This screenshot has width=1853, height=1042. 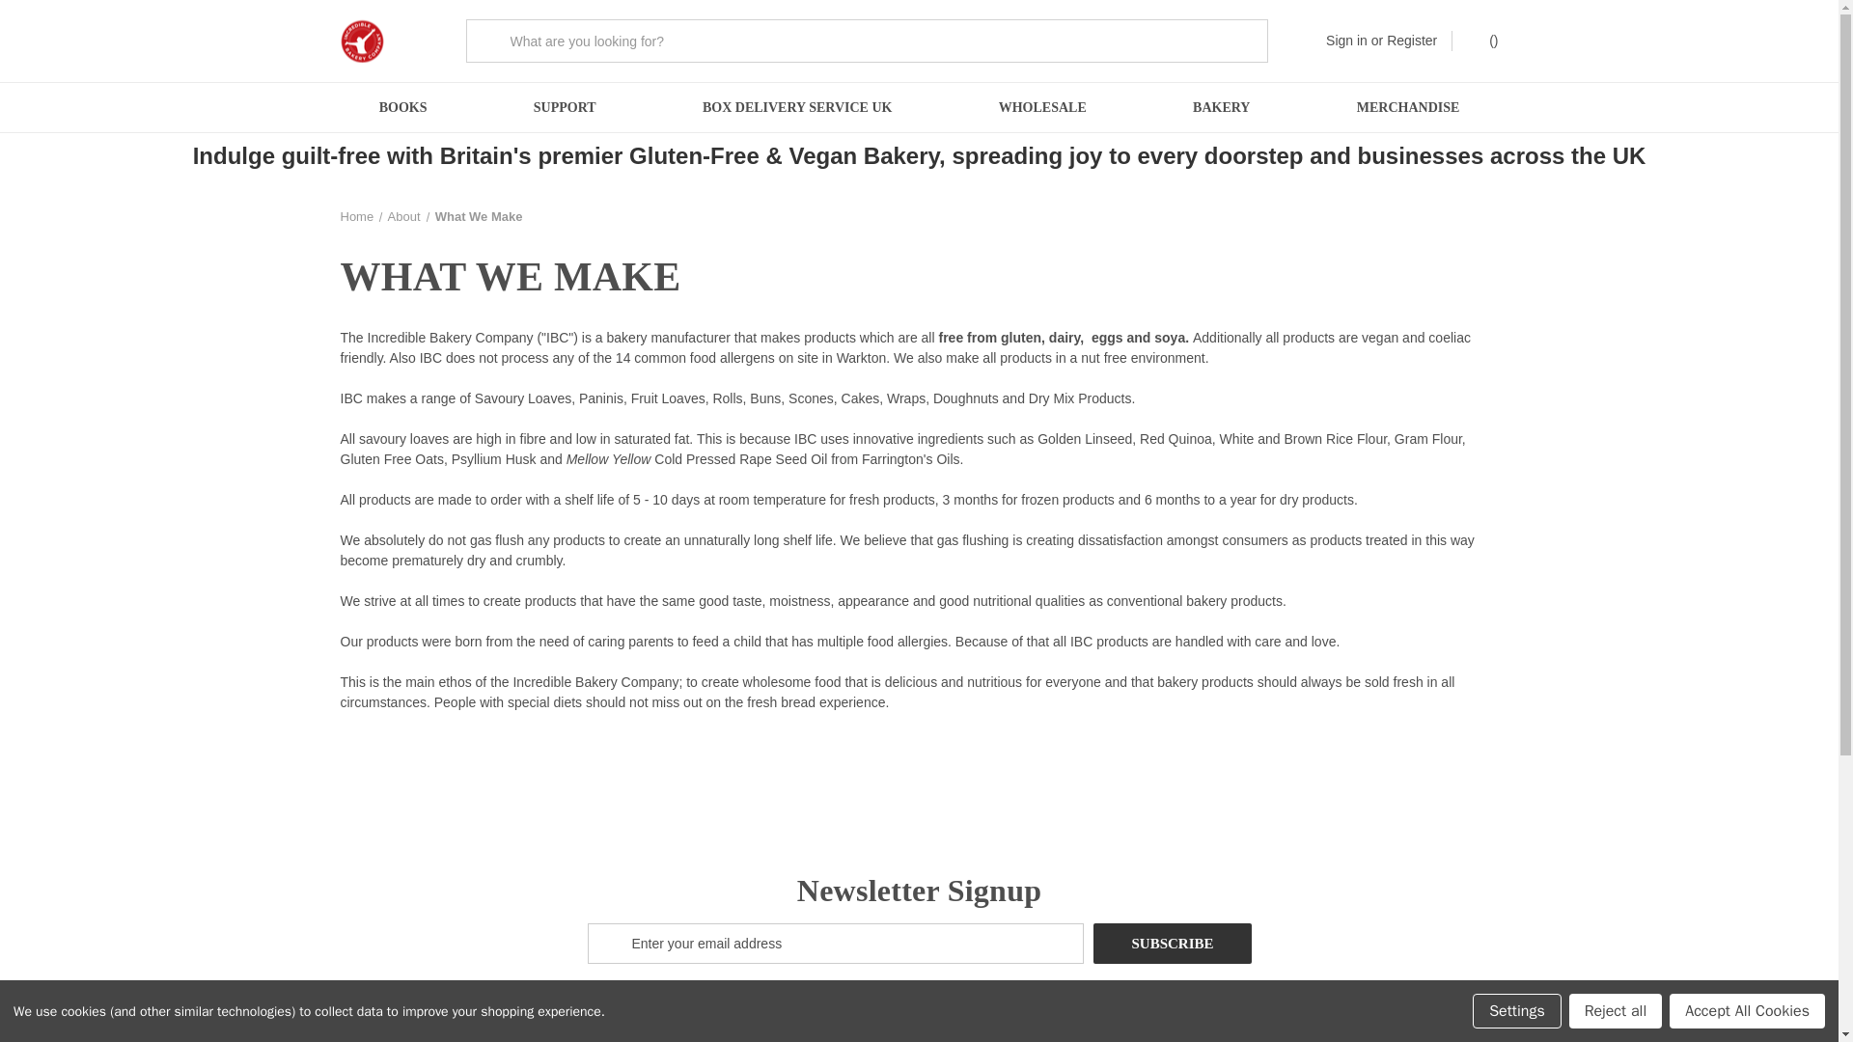 What do you see at coordinates (479, 216) in the screenshot?
I see `What We Make` at bounding box center [479, 216].